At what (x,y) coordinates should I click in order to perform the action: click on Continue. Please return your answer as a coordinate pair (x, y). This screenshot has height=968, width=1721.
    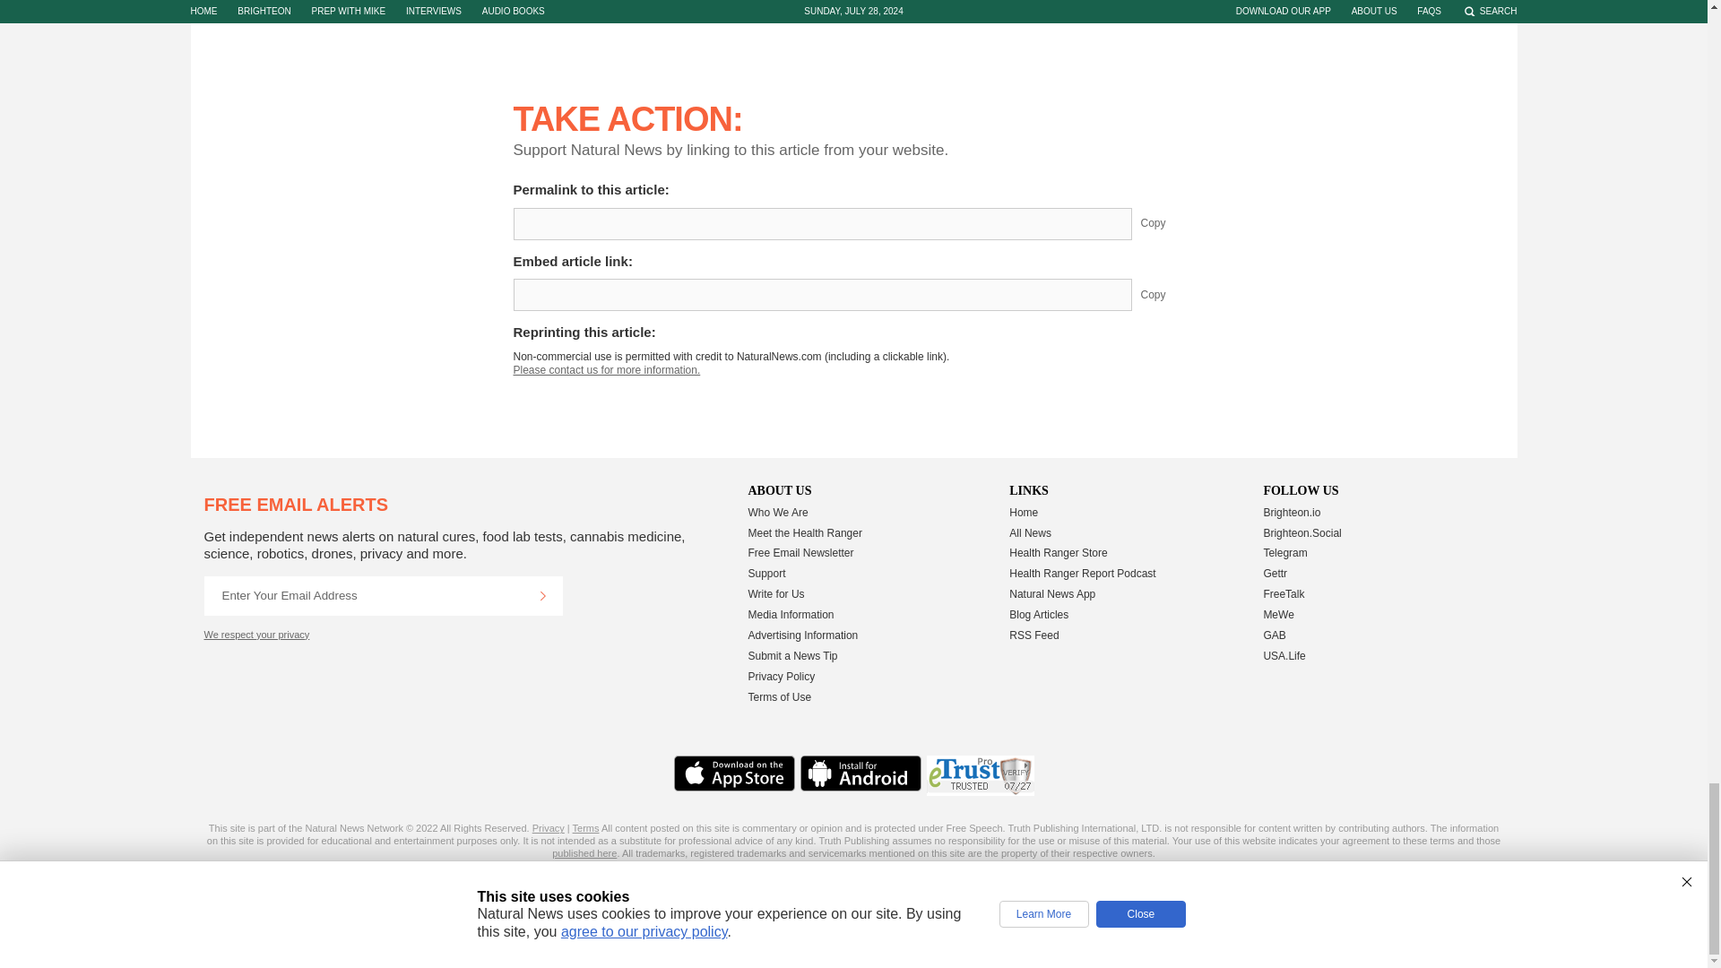
    Looking at the image, I should click on (542, 595).